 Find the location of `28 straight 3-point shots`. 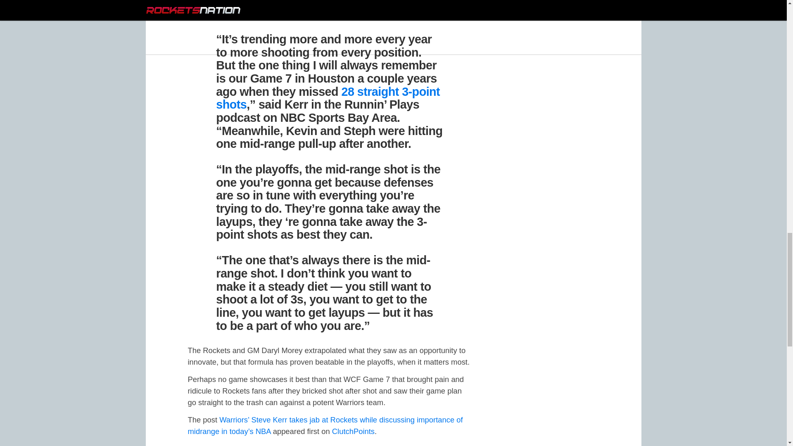

28 straight 3-point shots is located at coordinates (328, 98).